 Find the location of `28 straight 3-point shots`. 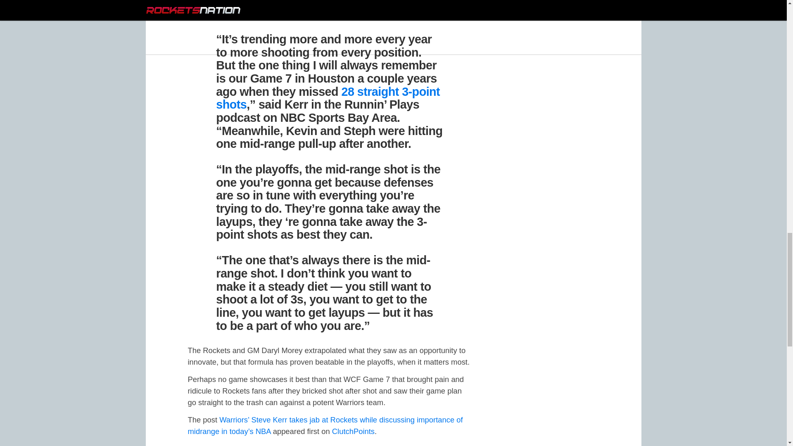

28 straight 3-point shots is located at coordinates (328, 98).